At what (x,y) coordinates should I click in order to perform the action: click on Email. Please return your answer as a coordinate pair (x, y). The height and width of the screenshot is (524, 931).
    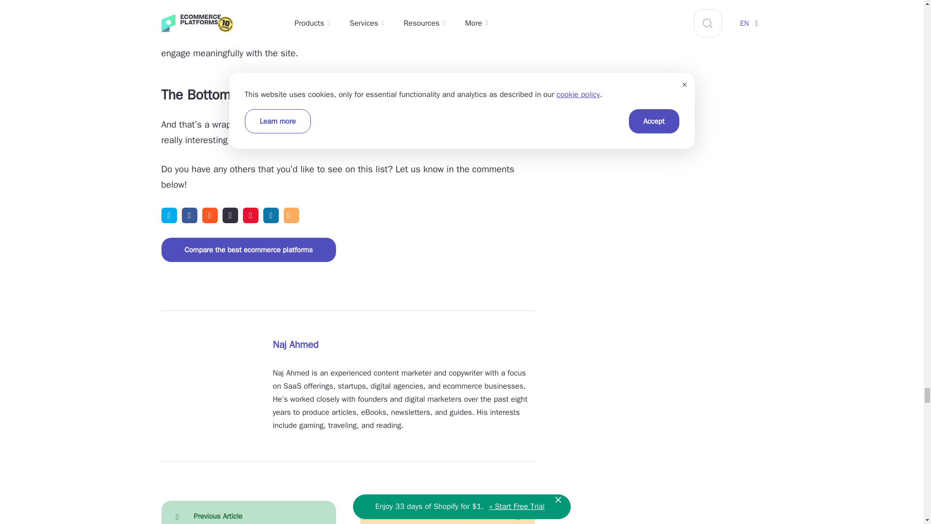
    Looking at the image, I should click on (291, 215).